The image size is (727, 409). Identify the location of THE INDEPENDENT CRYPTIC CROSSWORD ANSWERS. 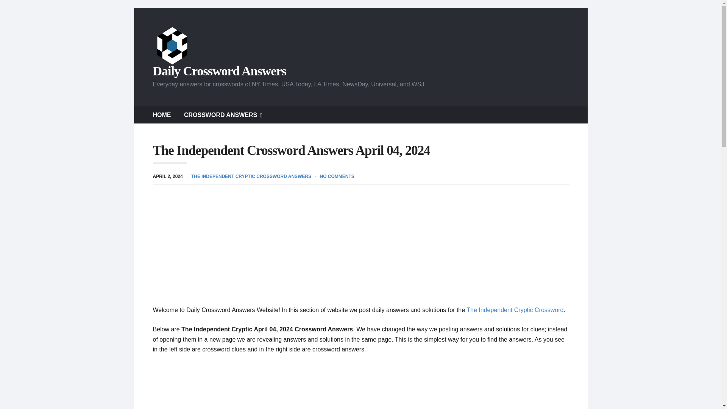
(251, 176).